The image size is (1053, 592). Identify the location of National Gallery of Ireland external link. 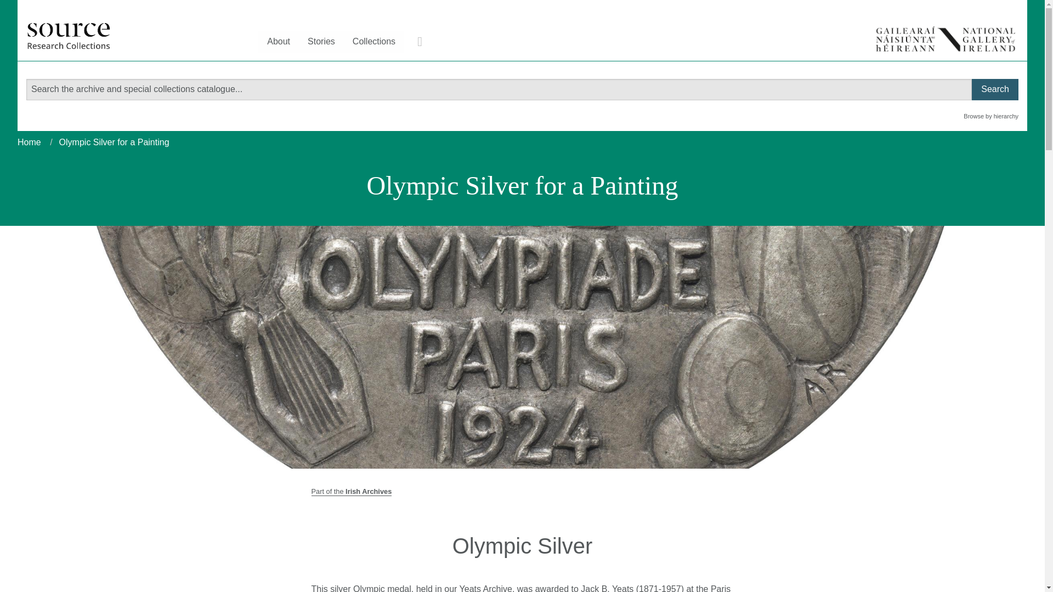
(946, 39).